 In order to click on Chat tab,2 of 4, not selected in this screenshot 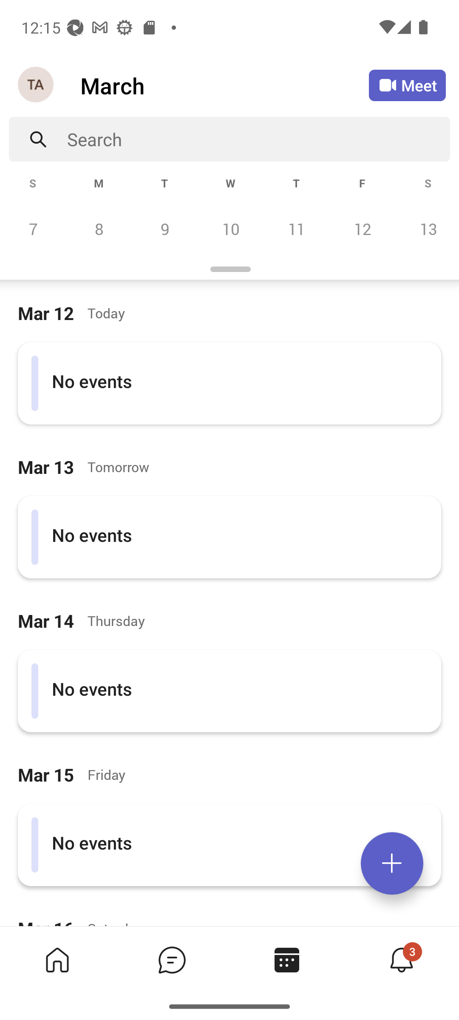, I will do `click(172, 960)`.